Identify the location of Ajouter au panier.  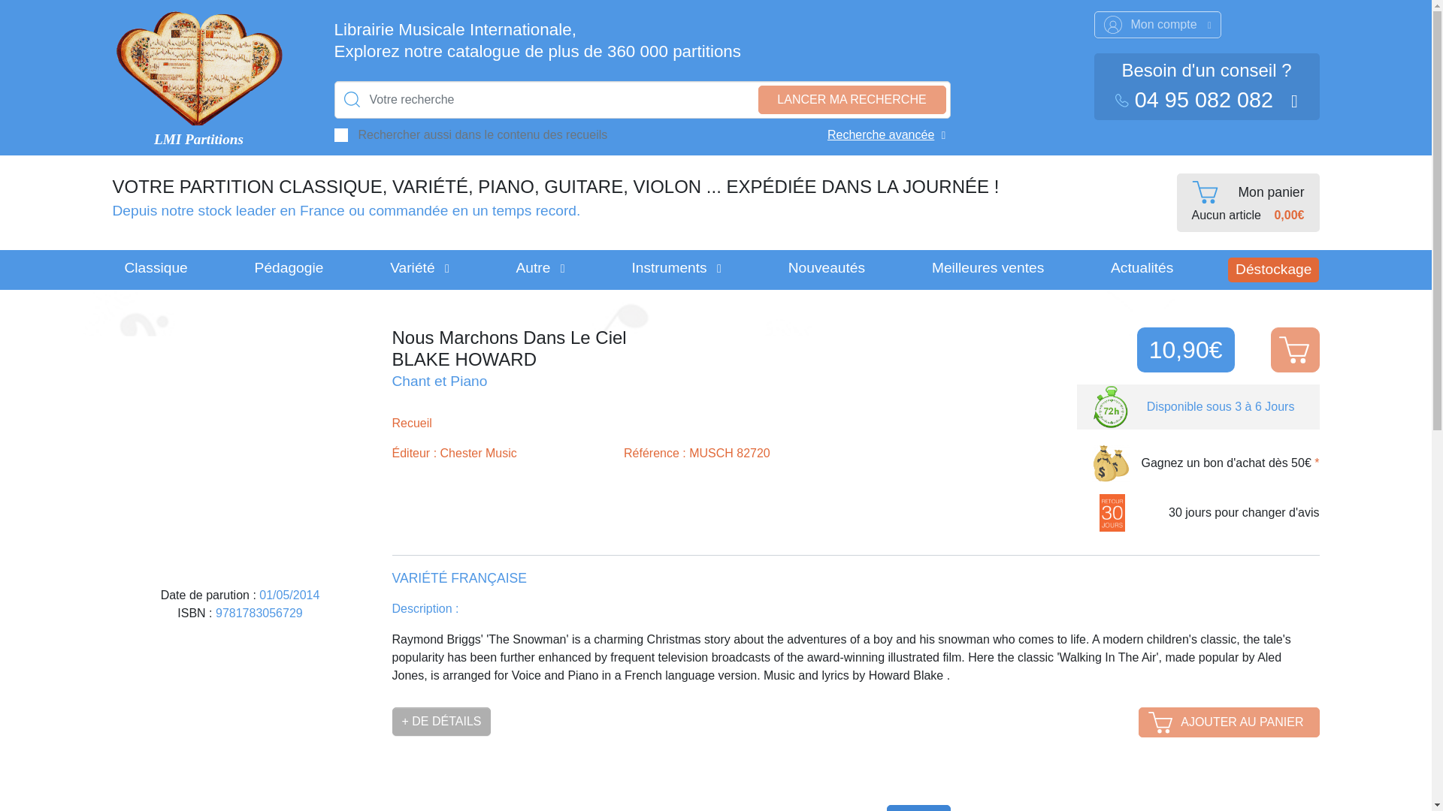
(1228, 722).